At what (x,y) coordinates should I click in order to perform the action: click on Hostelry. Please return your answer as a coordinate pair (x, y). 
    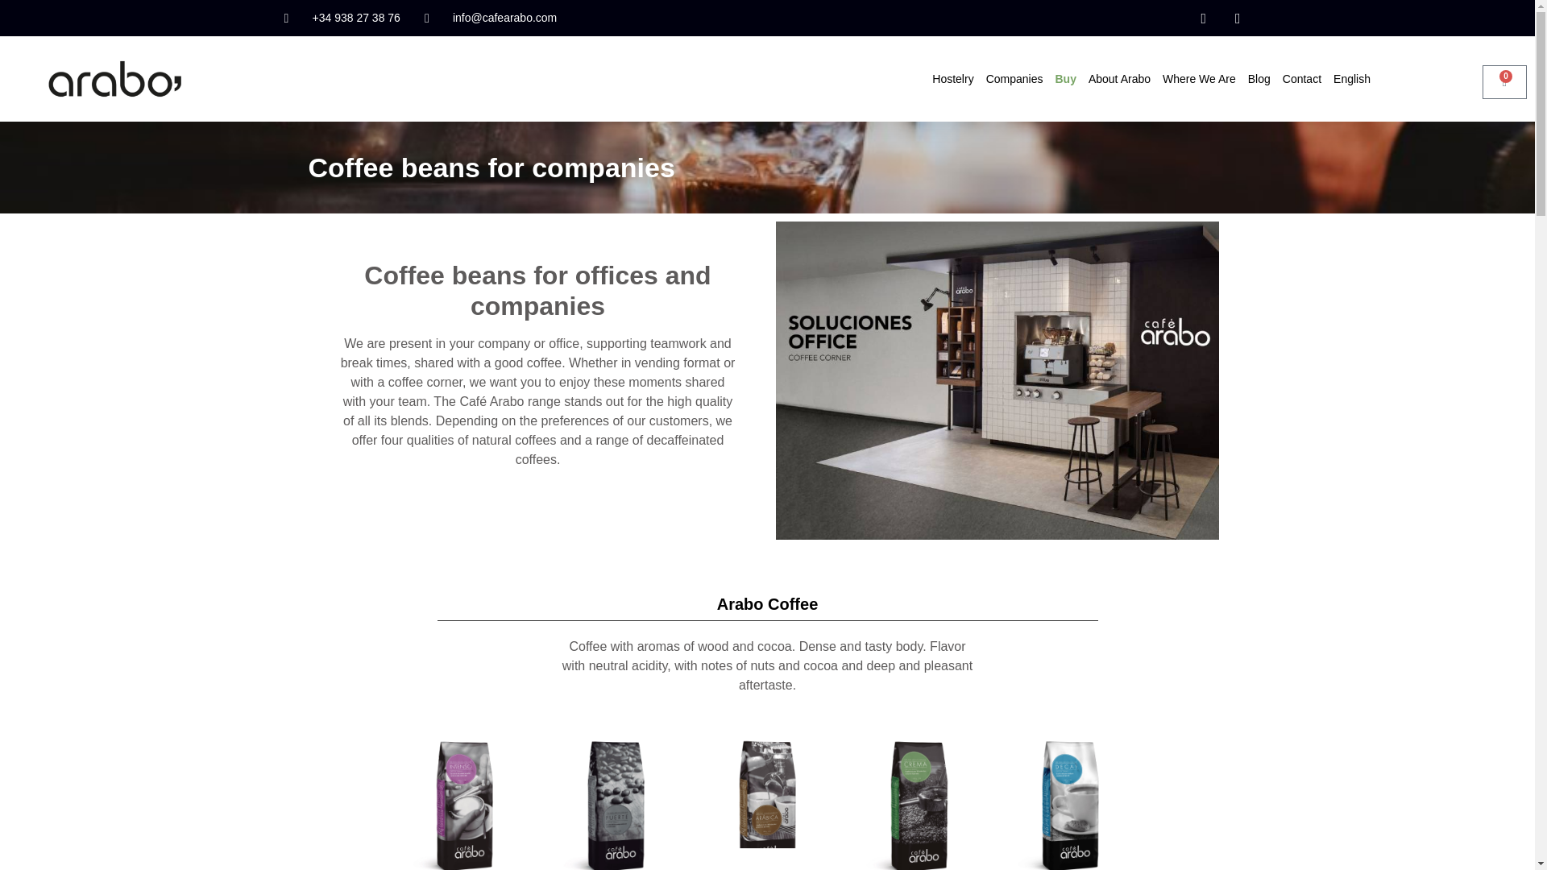
    Looking at the image, I should click on (952, 78).